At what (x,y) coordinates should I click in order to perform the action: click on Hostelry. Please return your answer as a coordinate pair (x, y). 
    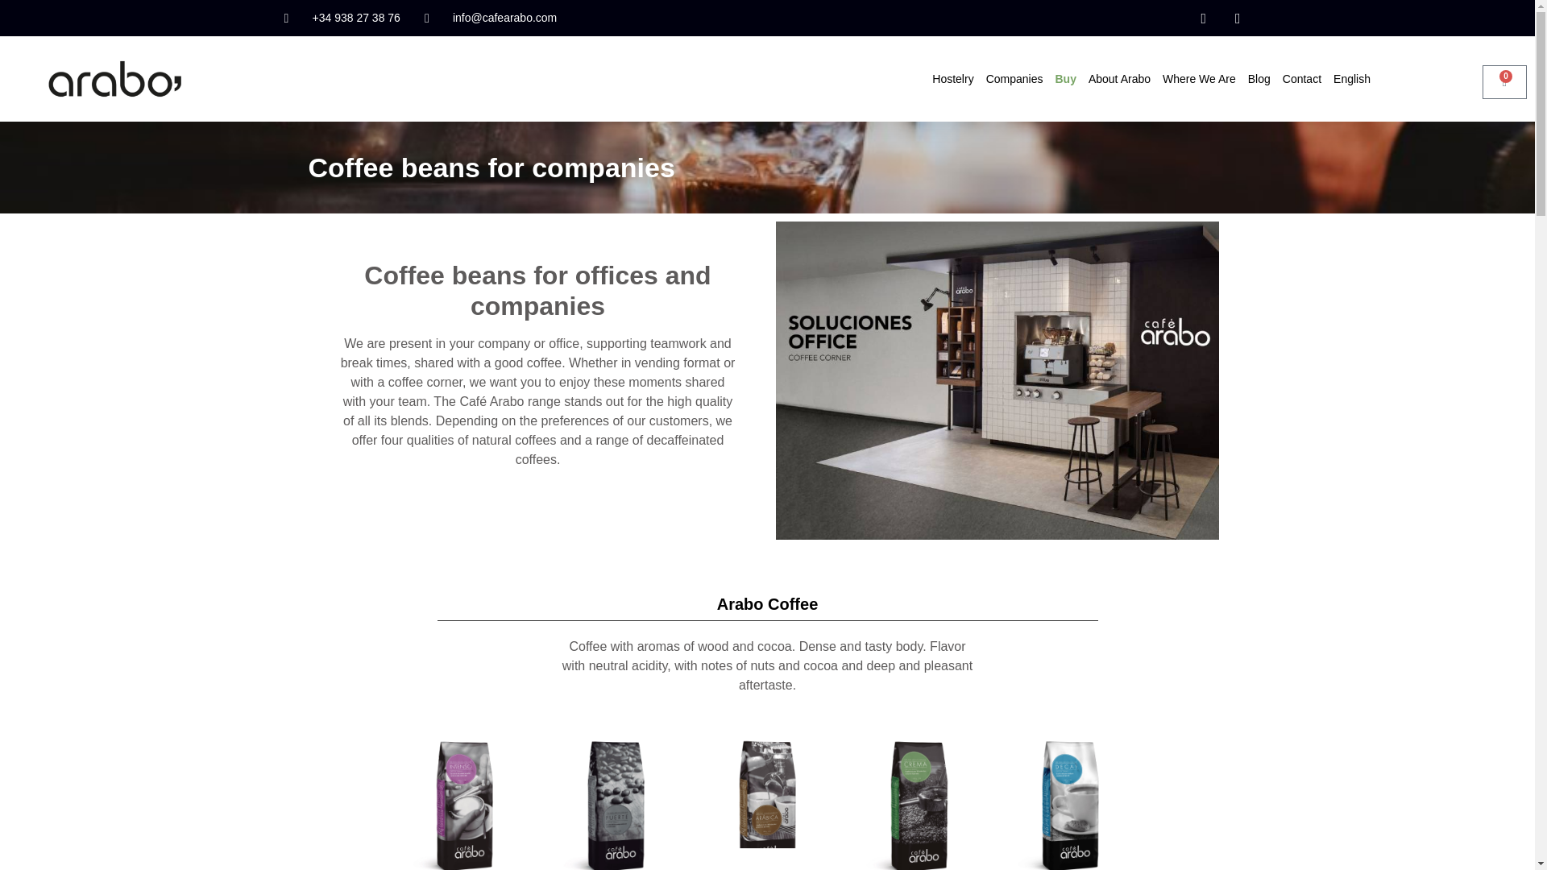
    Looking at the image, I should click on (952, 78).